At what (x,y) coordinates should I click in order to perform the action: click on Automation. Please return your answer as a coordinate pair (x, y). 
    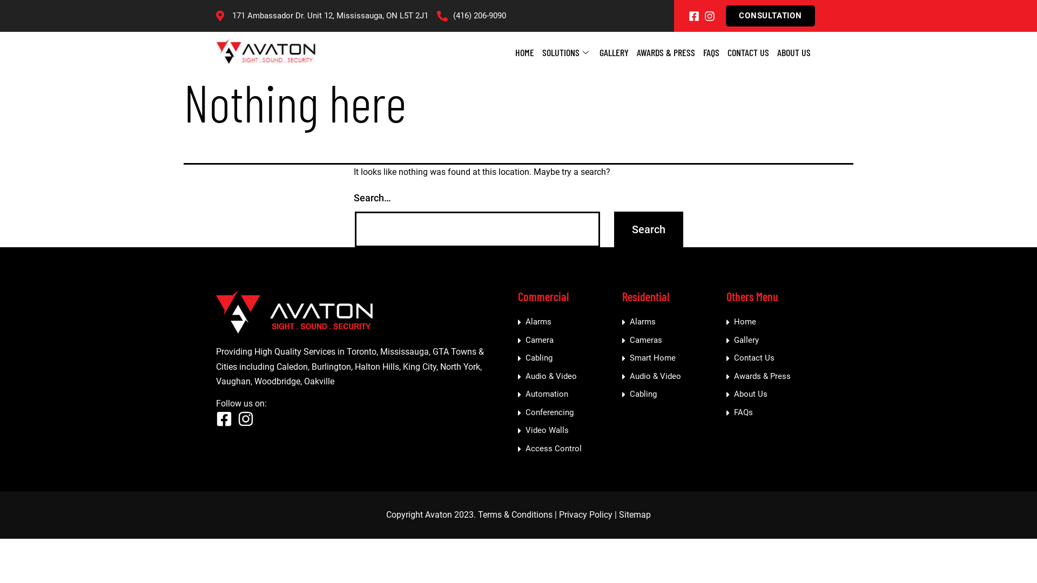
    Looking at the image, I should click on (567, 394).